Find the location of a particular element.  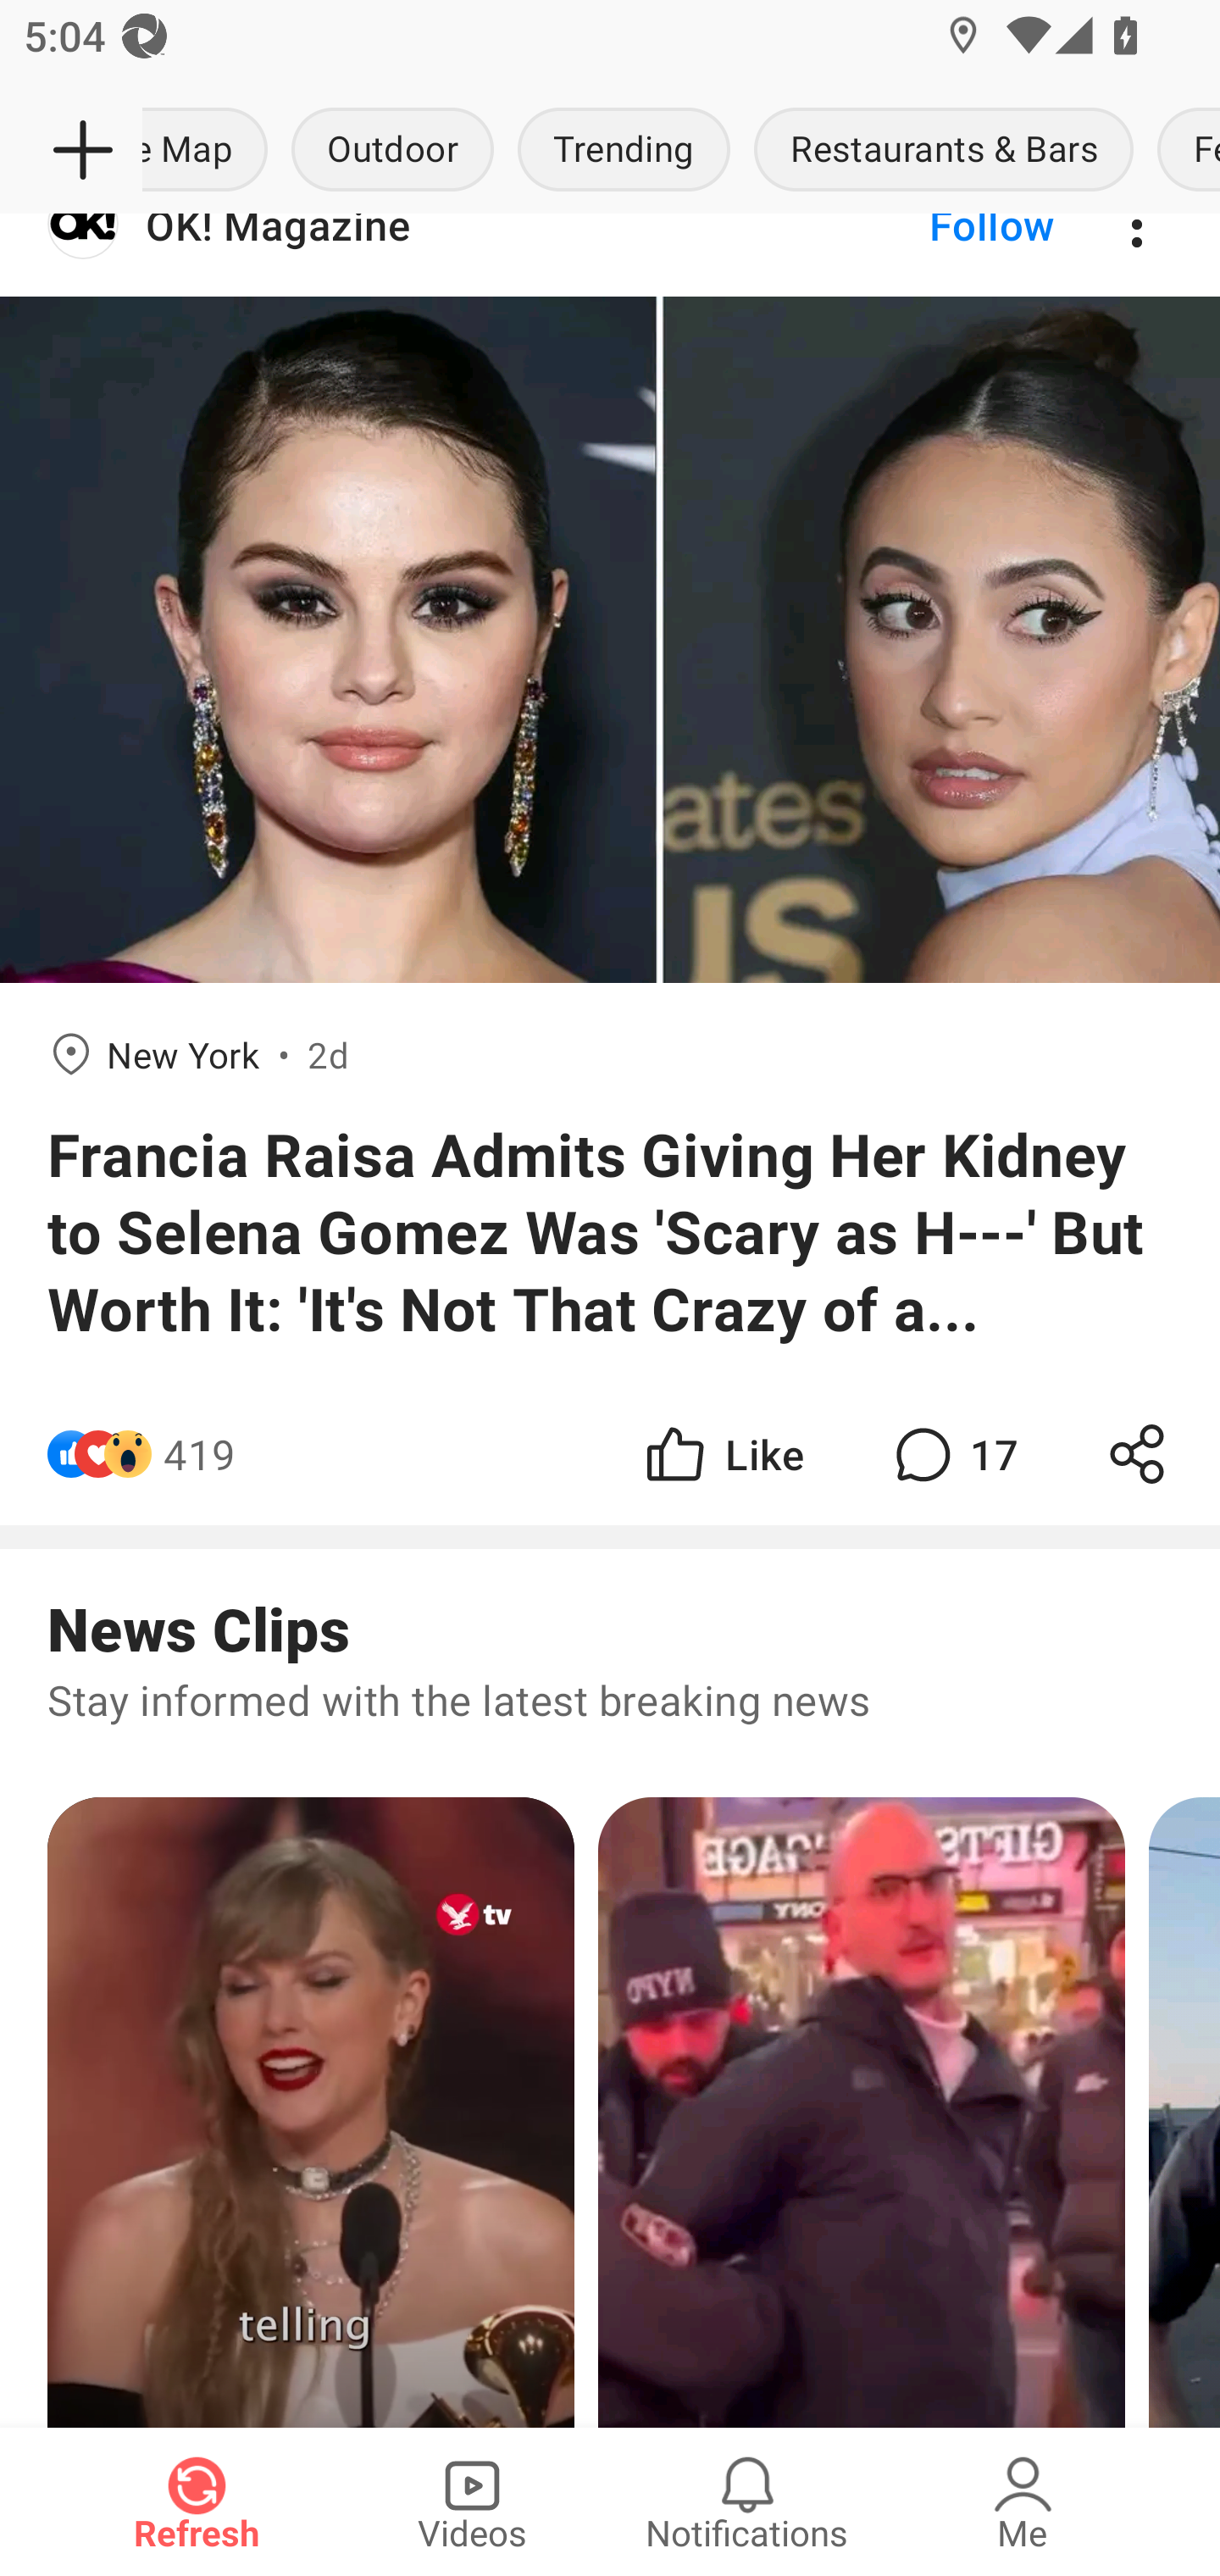

17 is located at coordinates (952, 1454).